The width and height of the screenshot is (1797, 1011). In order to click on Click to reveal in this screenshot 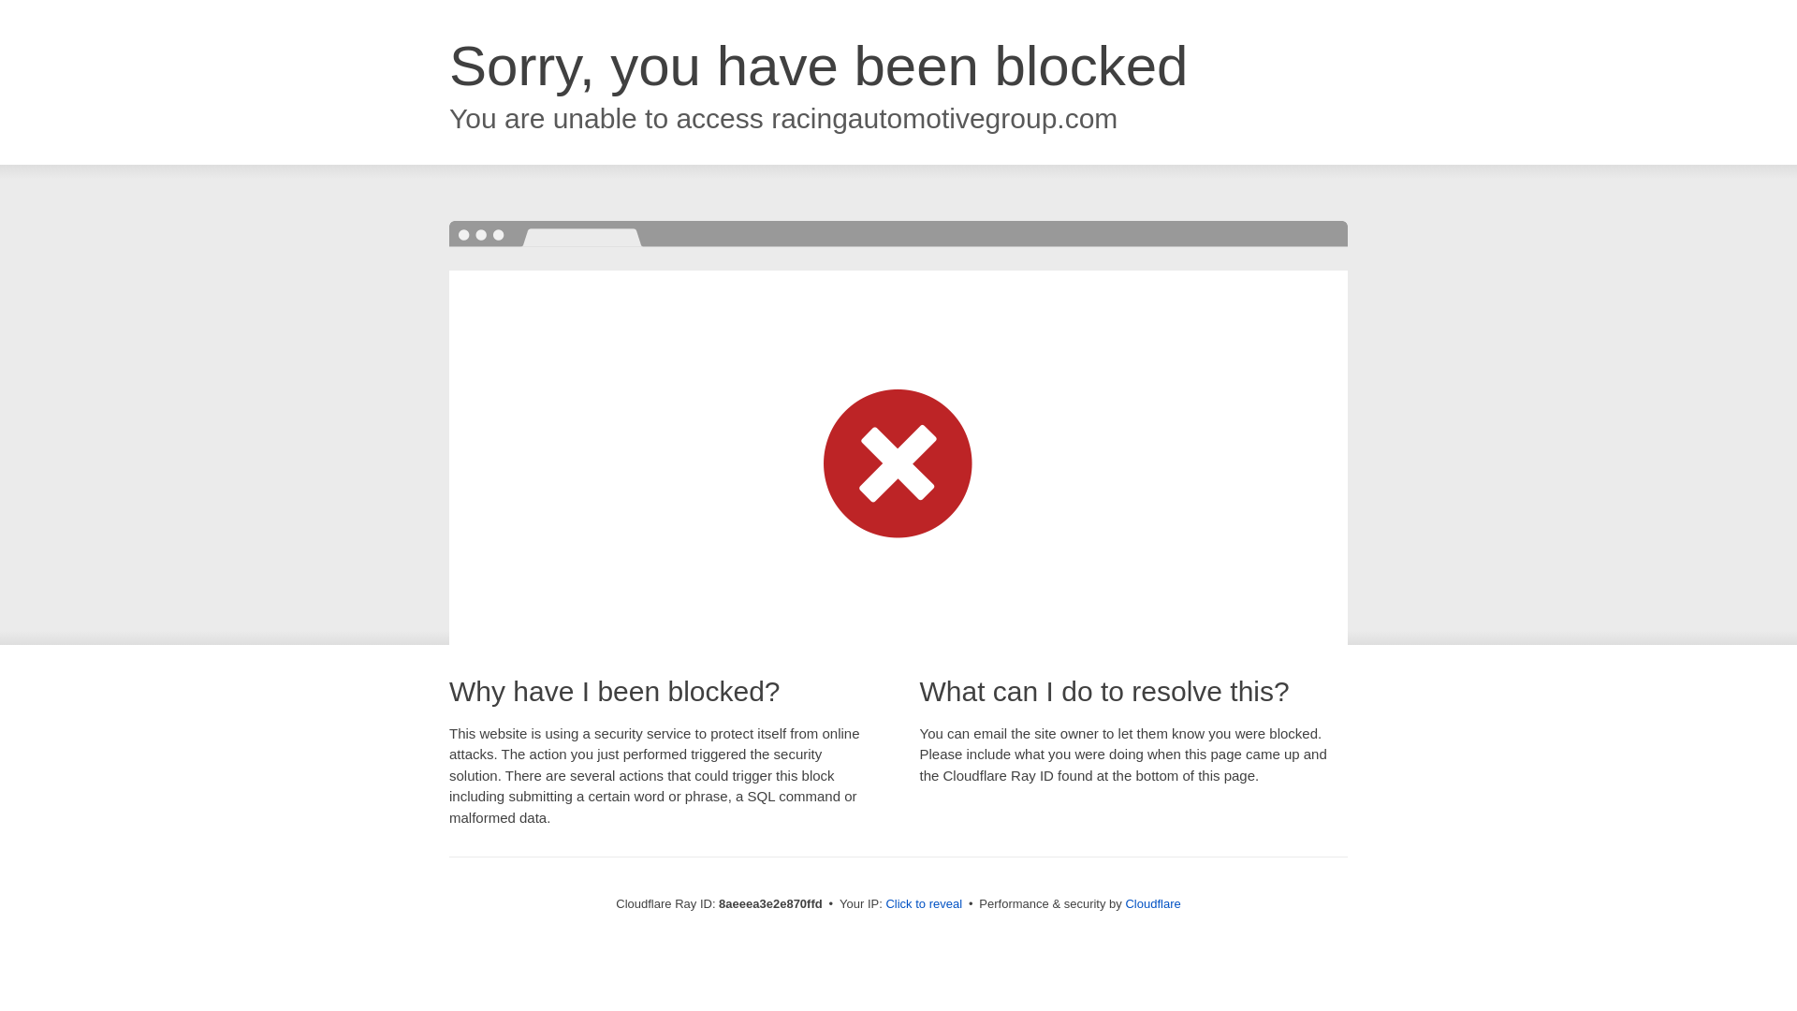, I will do `click(923, 904)`.